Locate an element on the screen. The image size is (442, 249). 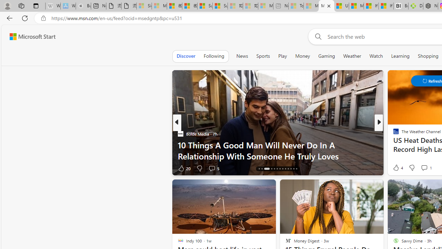
AutomationID: tab-20 is located at coordinates (280, 169).